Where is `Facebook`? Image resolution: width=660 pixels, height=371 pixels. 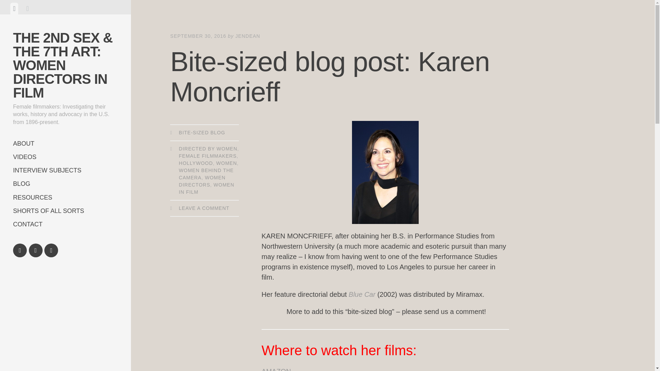
Facebook is located at coordinates (20, 250).